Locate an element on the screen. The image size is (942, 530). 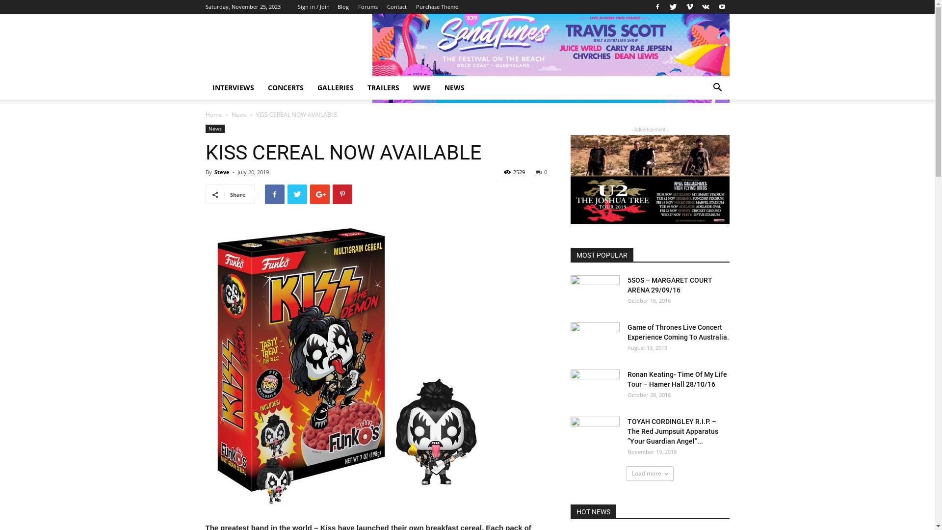
Home is located at coordinates (213, 115).